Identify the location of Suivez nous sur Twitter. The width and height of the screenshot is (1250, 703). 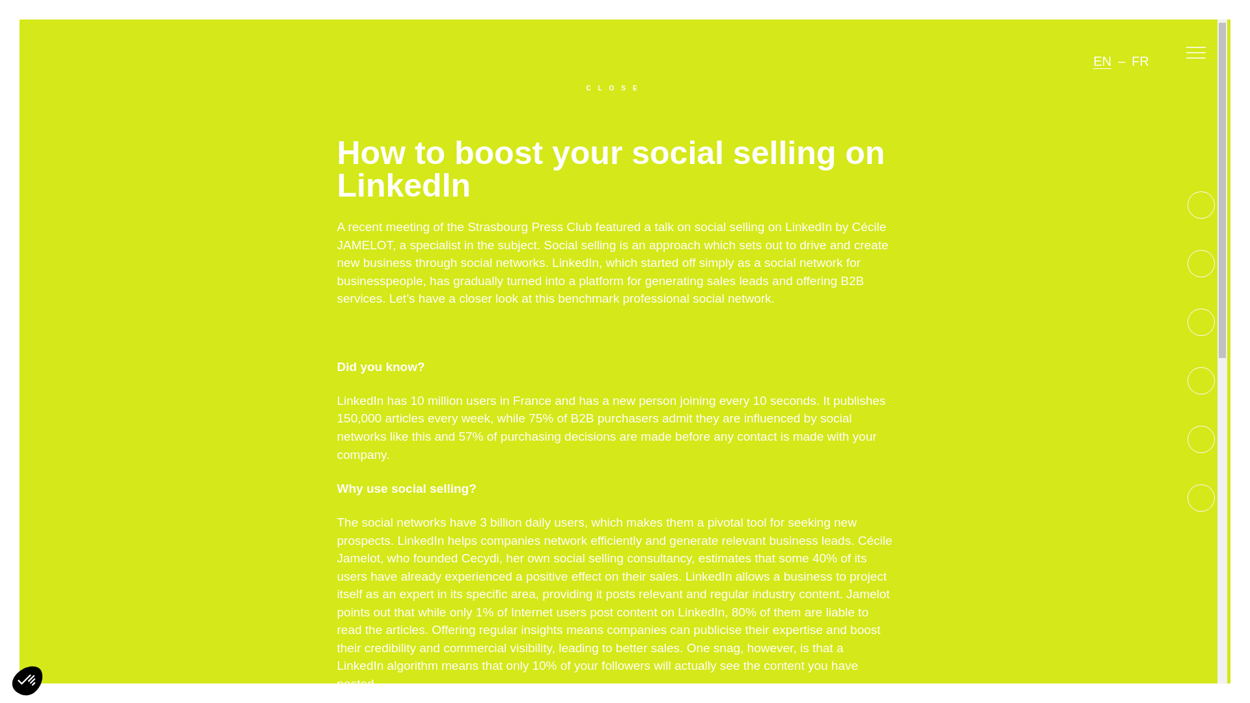
(1201, 263).